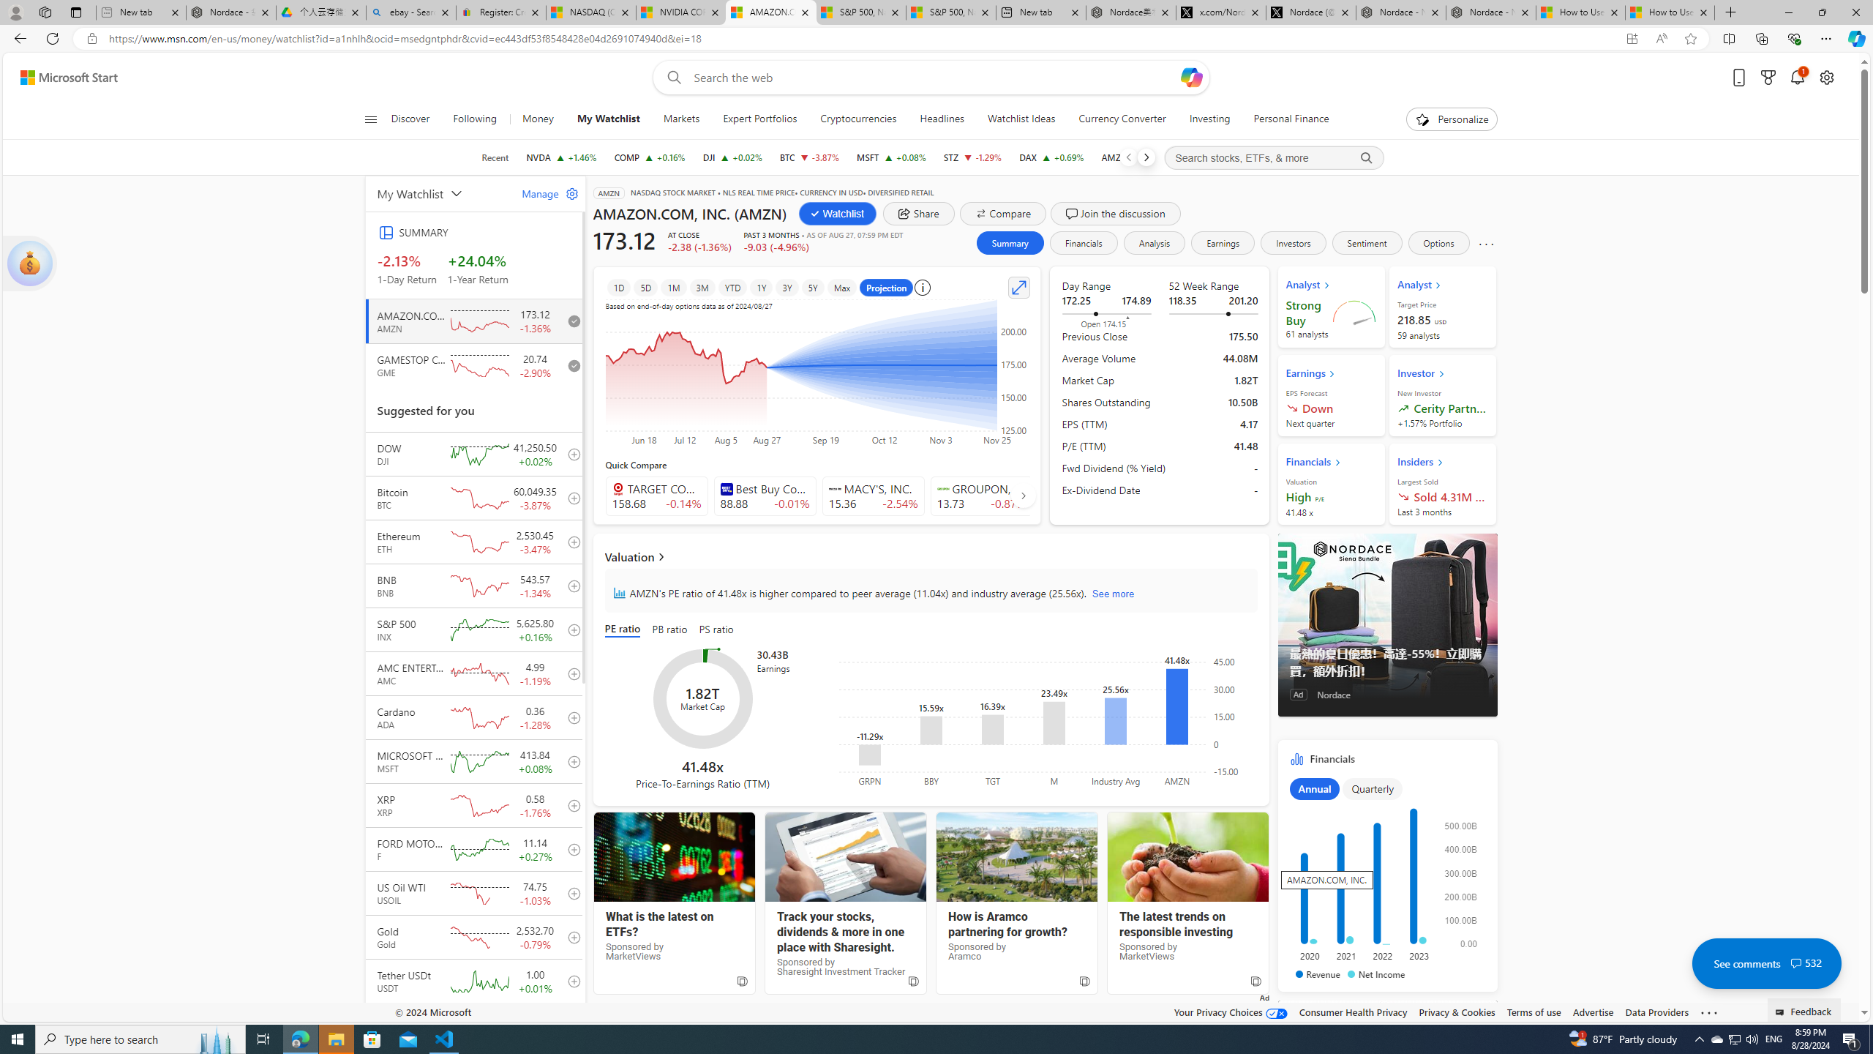 The height and width of the screenshot is (1054, 1873). What do you see at coordinates (440, 193) in the screenshot?
I see `My Watchlist` at bounding box center [440, 193].